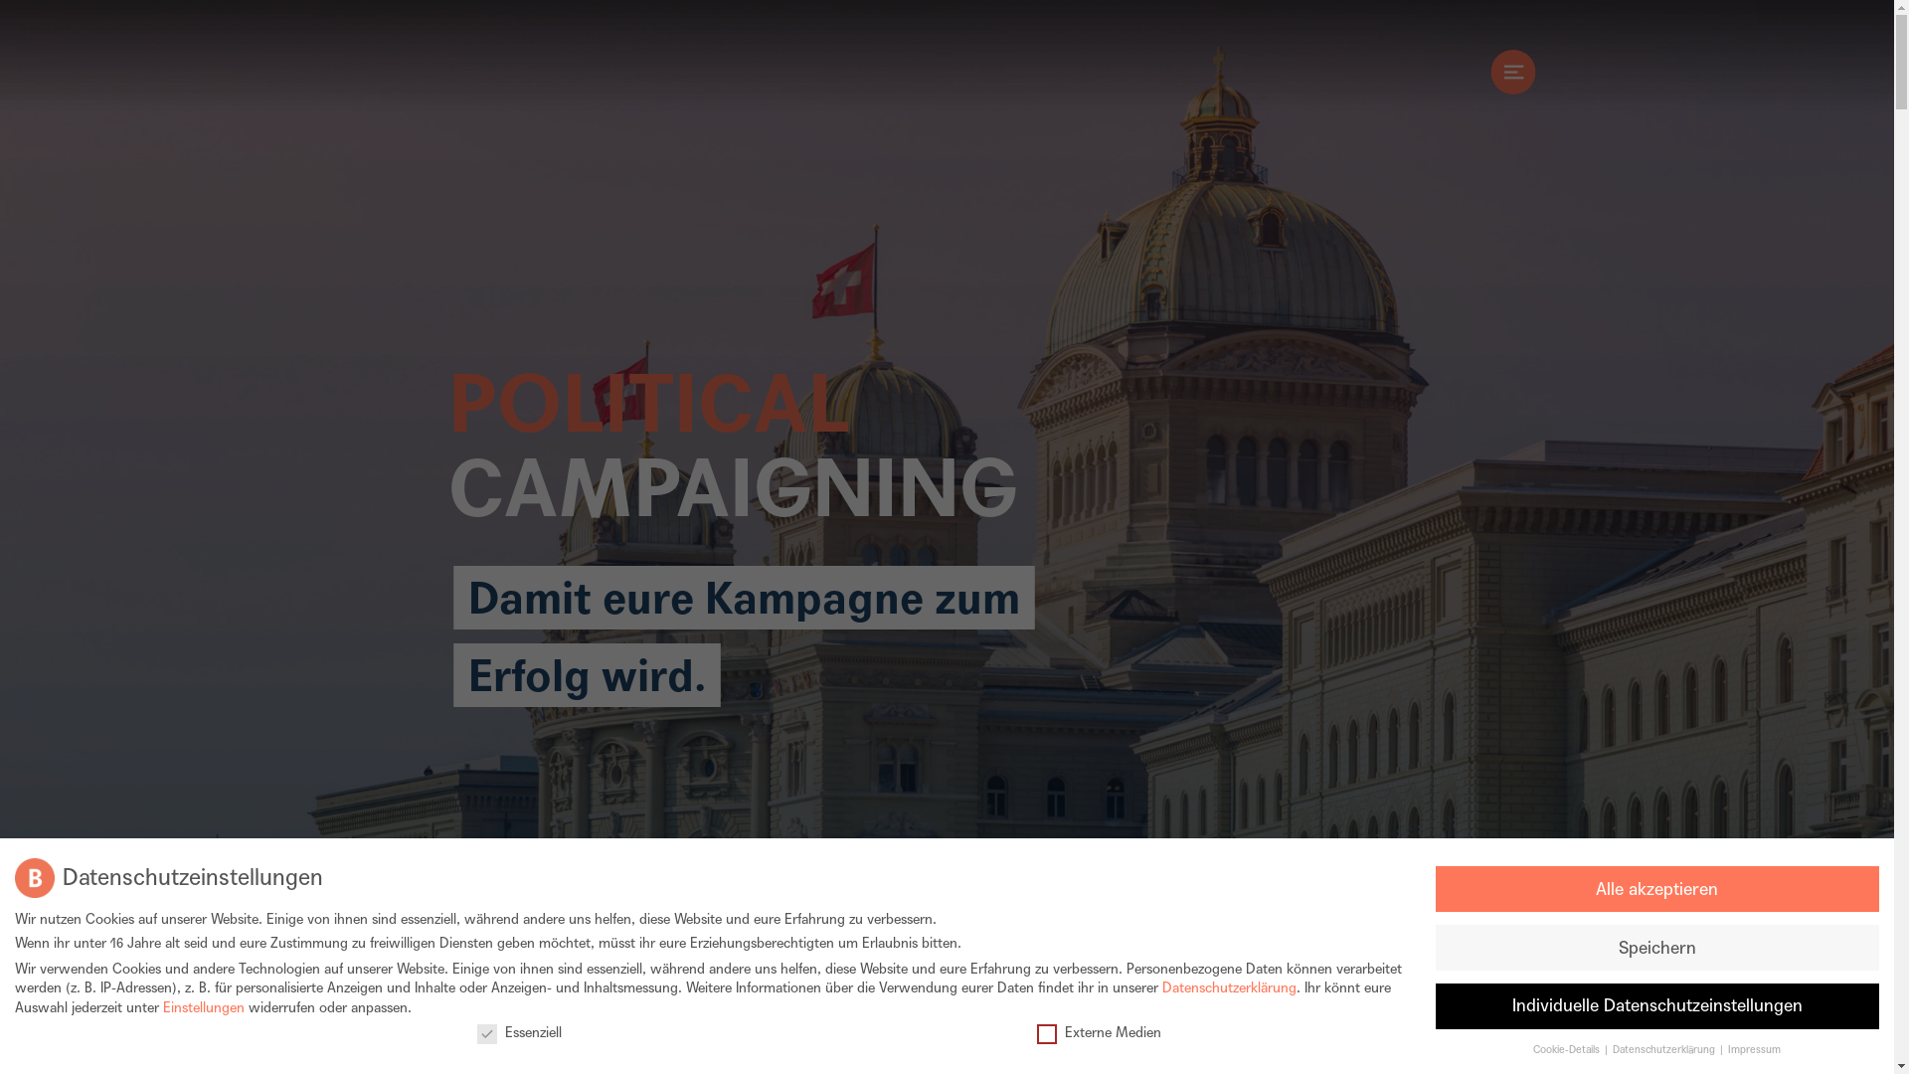 The height and width of the screenshot is (1074, 1909). I want to click on Individuelle Datenschutzeinstellungen, so click(1657, 1006).